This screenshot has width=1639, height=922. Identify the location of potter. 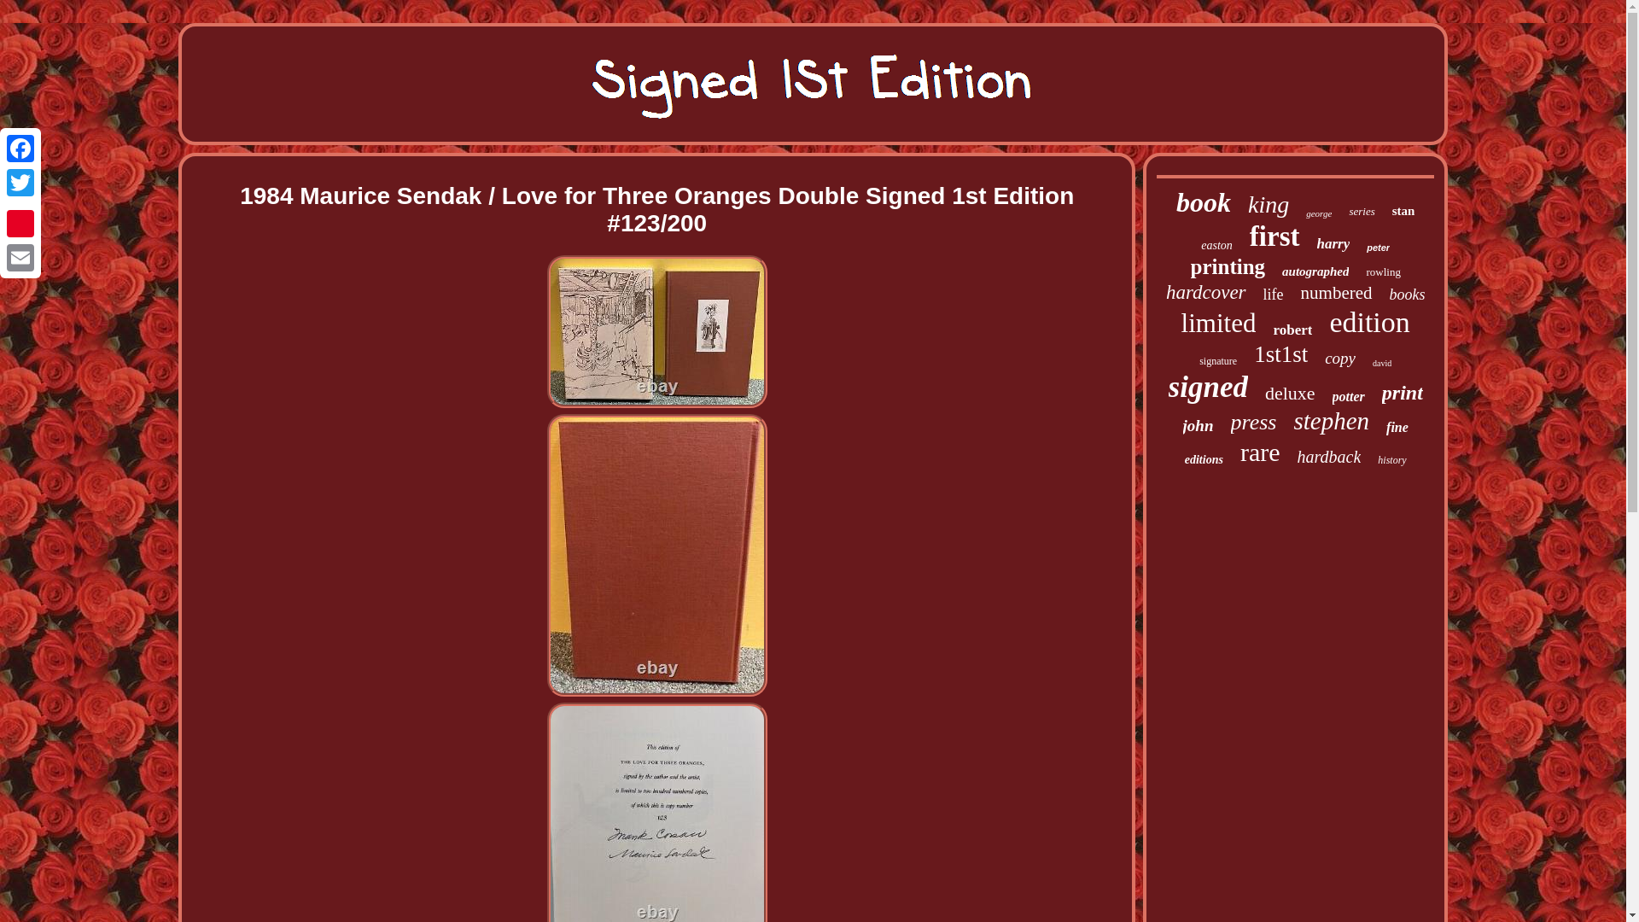
(1349, 396).